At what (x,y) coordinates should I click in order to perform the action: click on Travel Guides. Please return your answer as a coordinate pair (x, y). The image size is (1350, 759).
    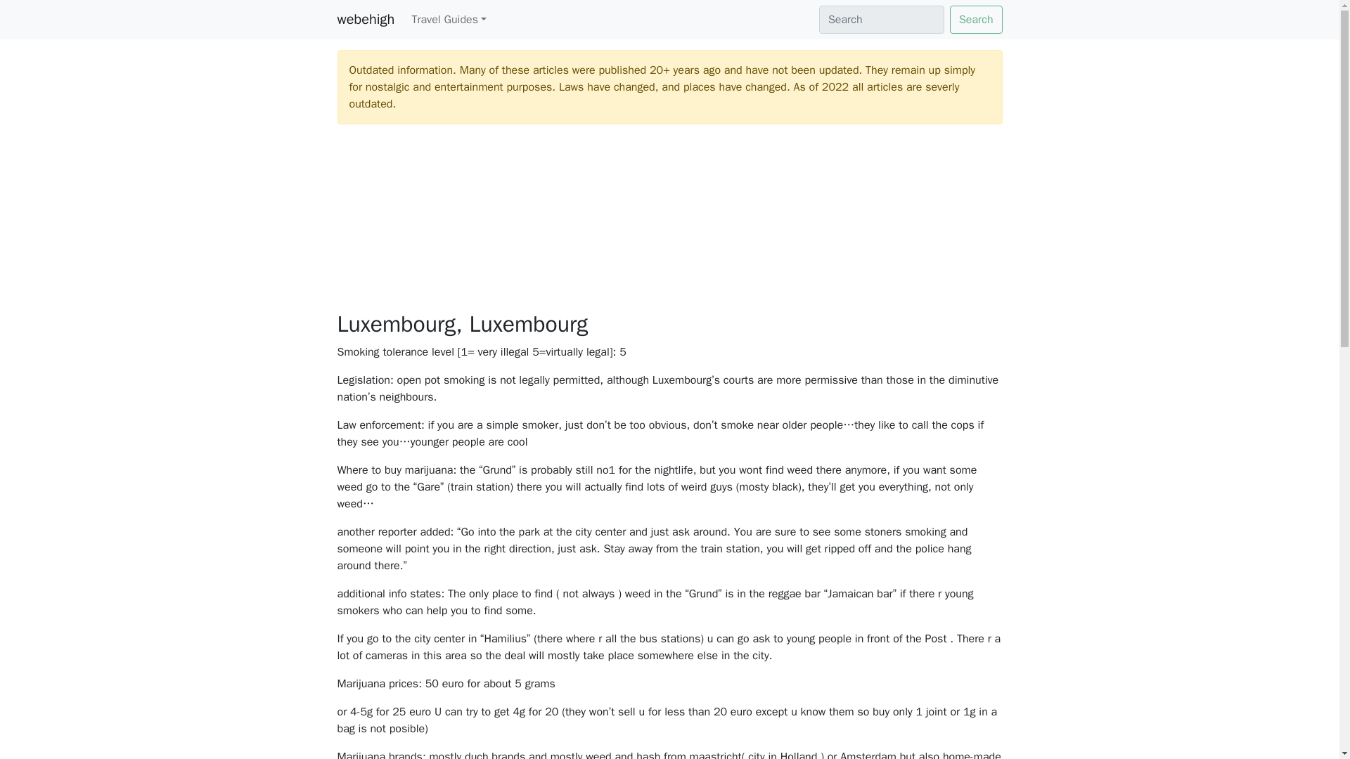
    Looking at the image, I should click on (449, 19).